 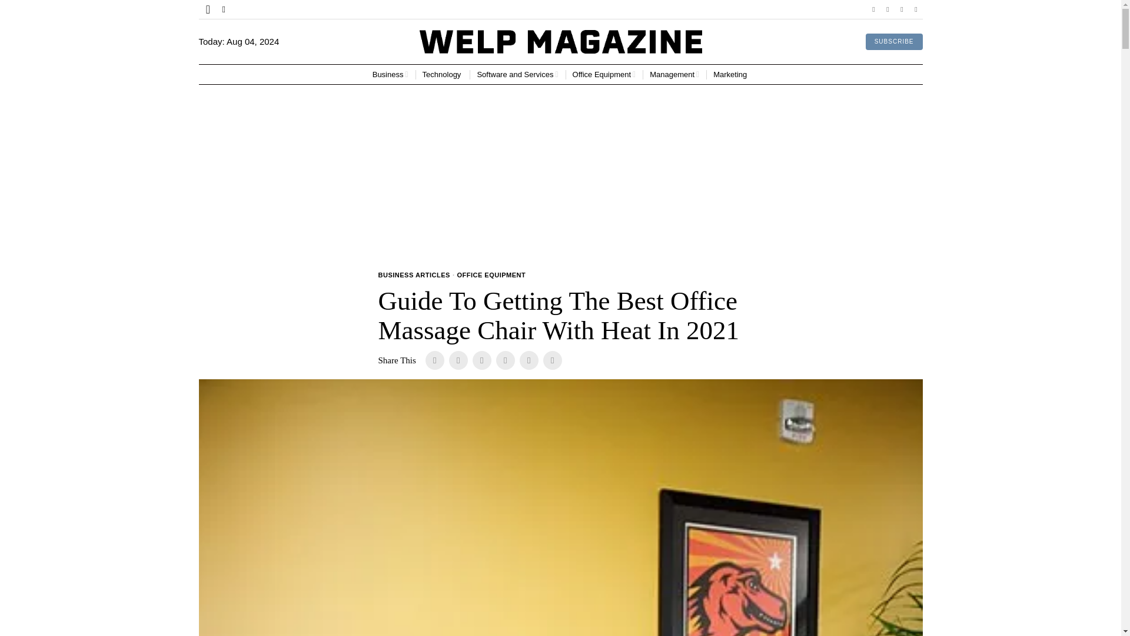 What do you see at coordinates (731, 74) in the screenshot?
I see `Marketing` at bounding box center [731, 74].